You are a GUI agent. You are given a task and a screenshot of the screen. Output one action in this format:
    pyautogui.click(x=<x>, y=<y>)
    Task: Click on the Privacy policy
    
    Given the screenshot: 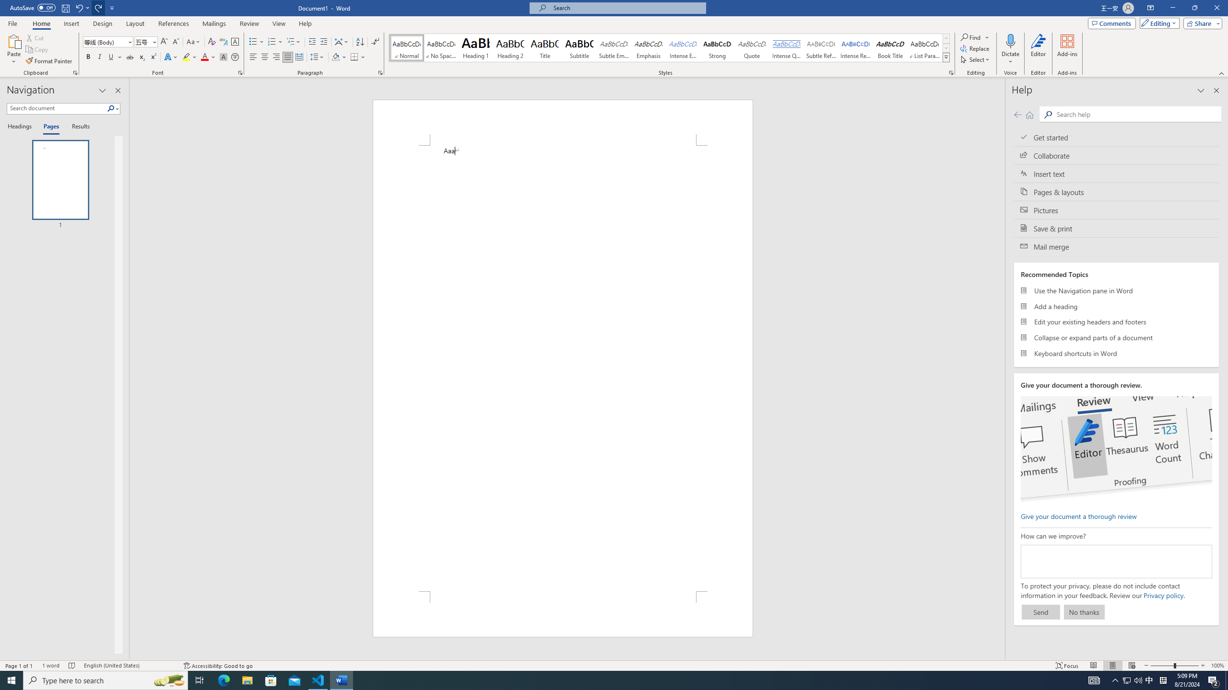 What is the action you would take?
    pyautogui.click(x=1163, y=595)
    